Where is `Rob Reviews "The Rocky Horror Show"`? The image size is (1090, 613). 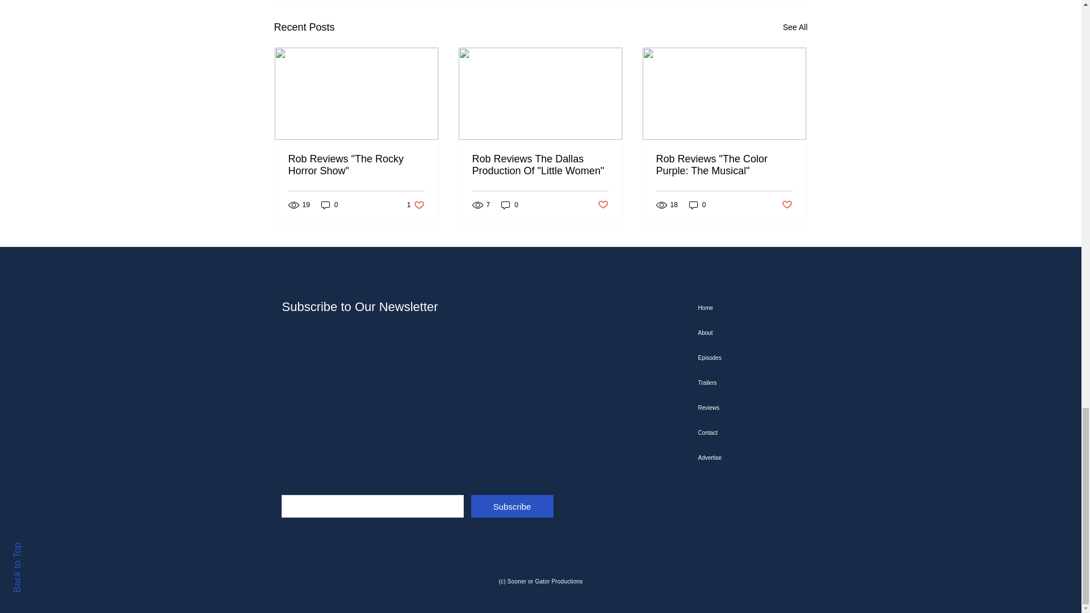 Rob Reviews "The Rocky Horror Show" is located at coordinates (416, 205).